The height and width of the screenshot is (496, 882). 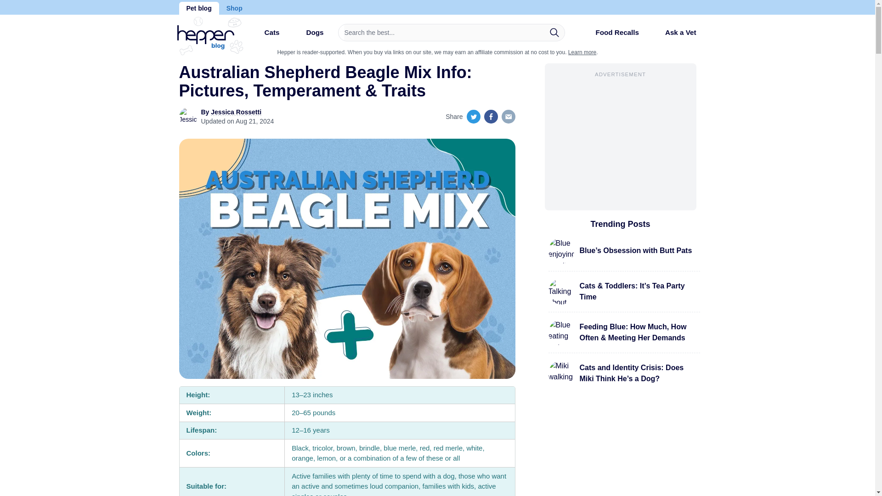 What do you see at coordinates (264, 36) in the screenshot?
I see `Cats` at bounding box center [264, 36].